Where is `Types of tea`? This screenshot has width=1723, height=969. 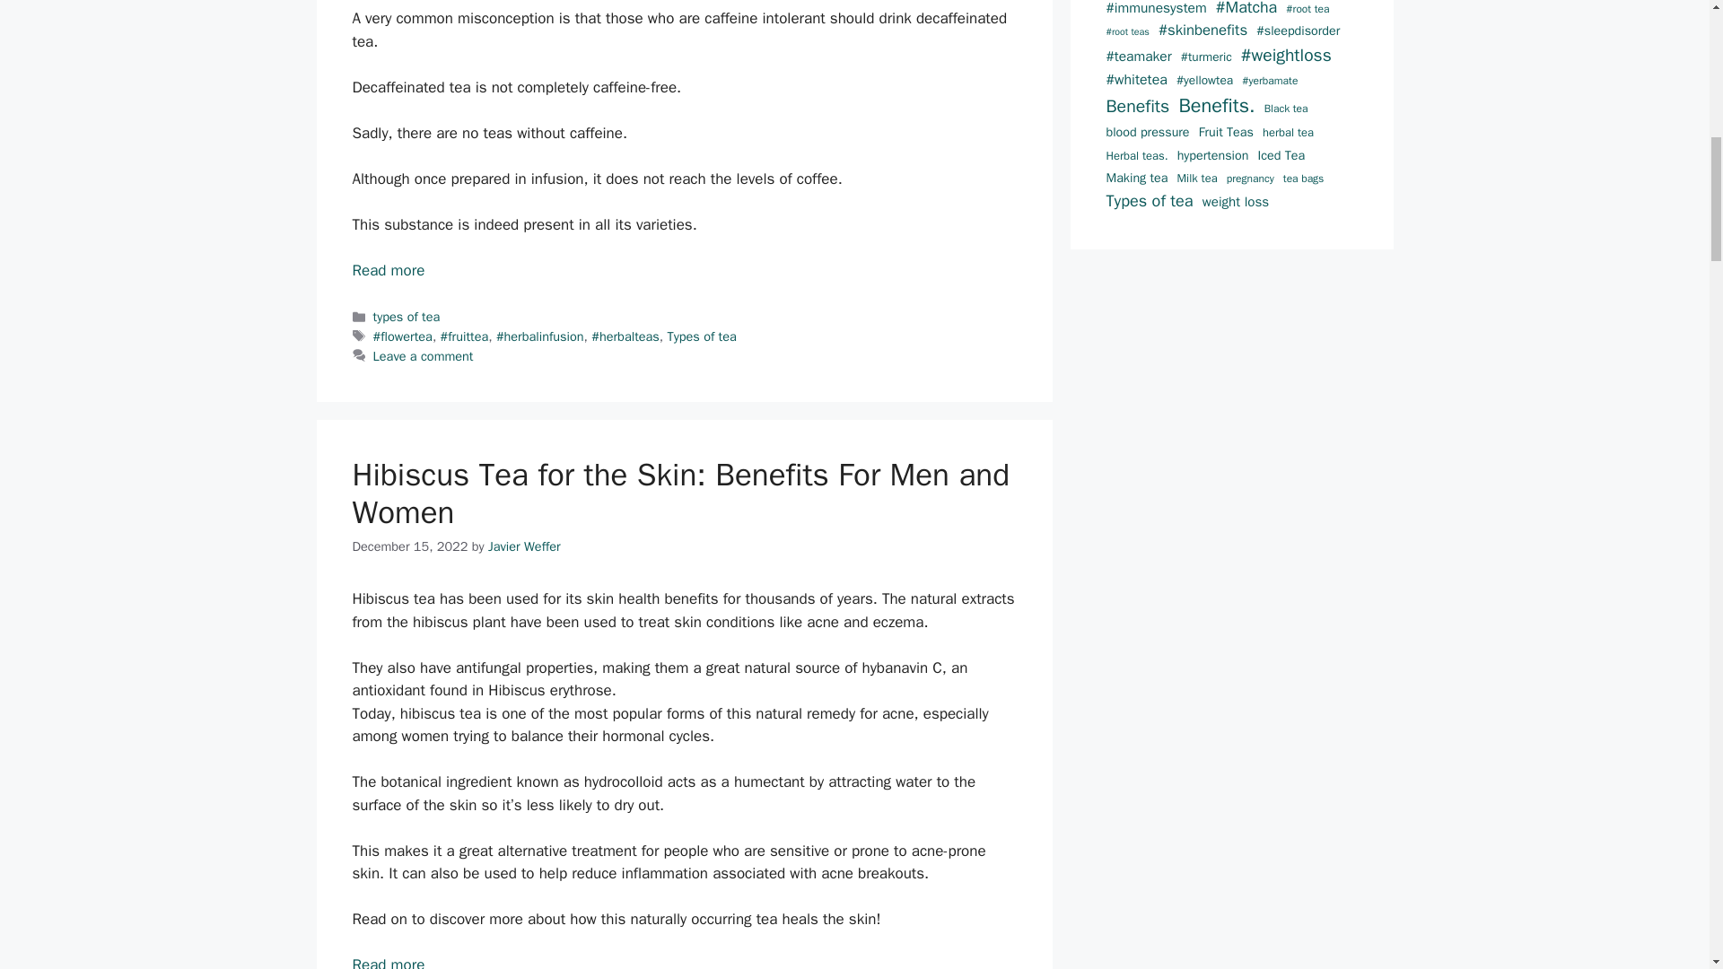 Types of tea is located at coordinates (701, 336).